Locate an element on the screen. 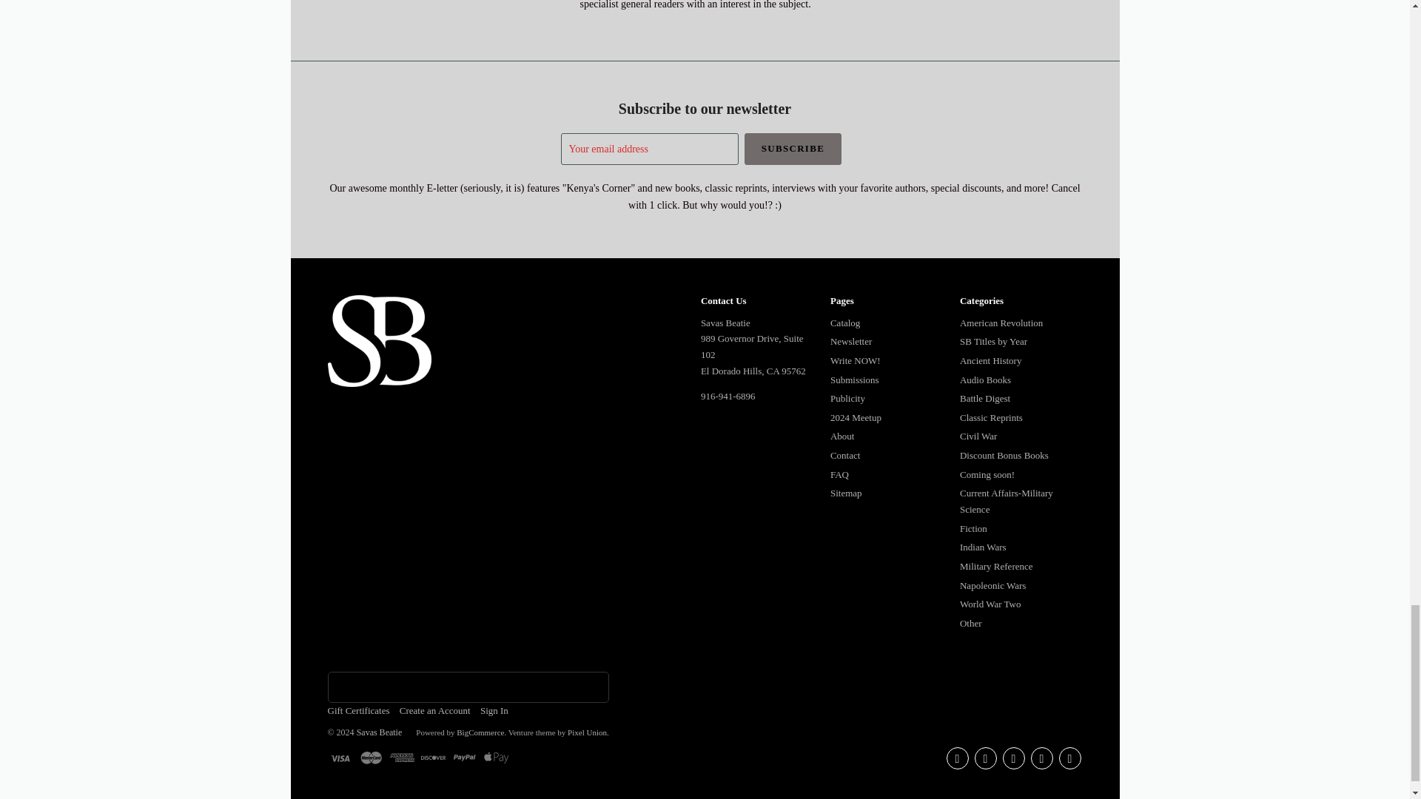 This screenshot has width=1421, height=799. Visa is located at coordinates (339, 758).